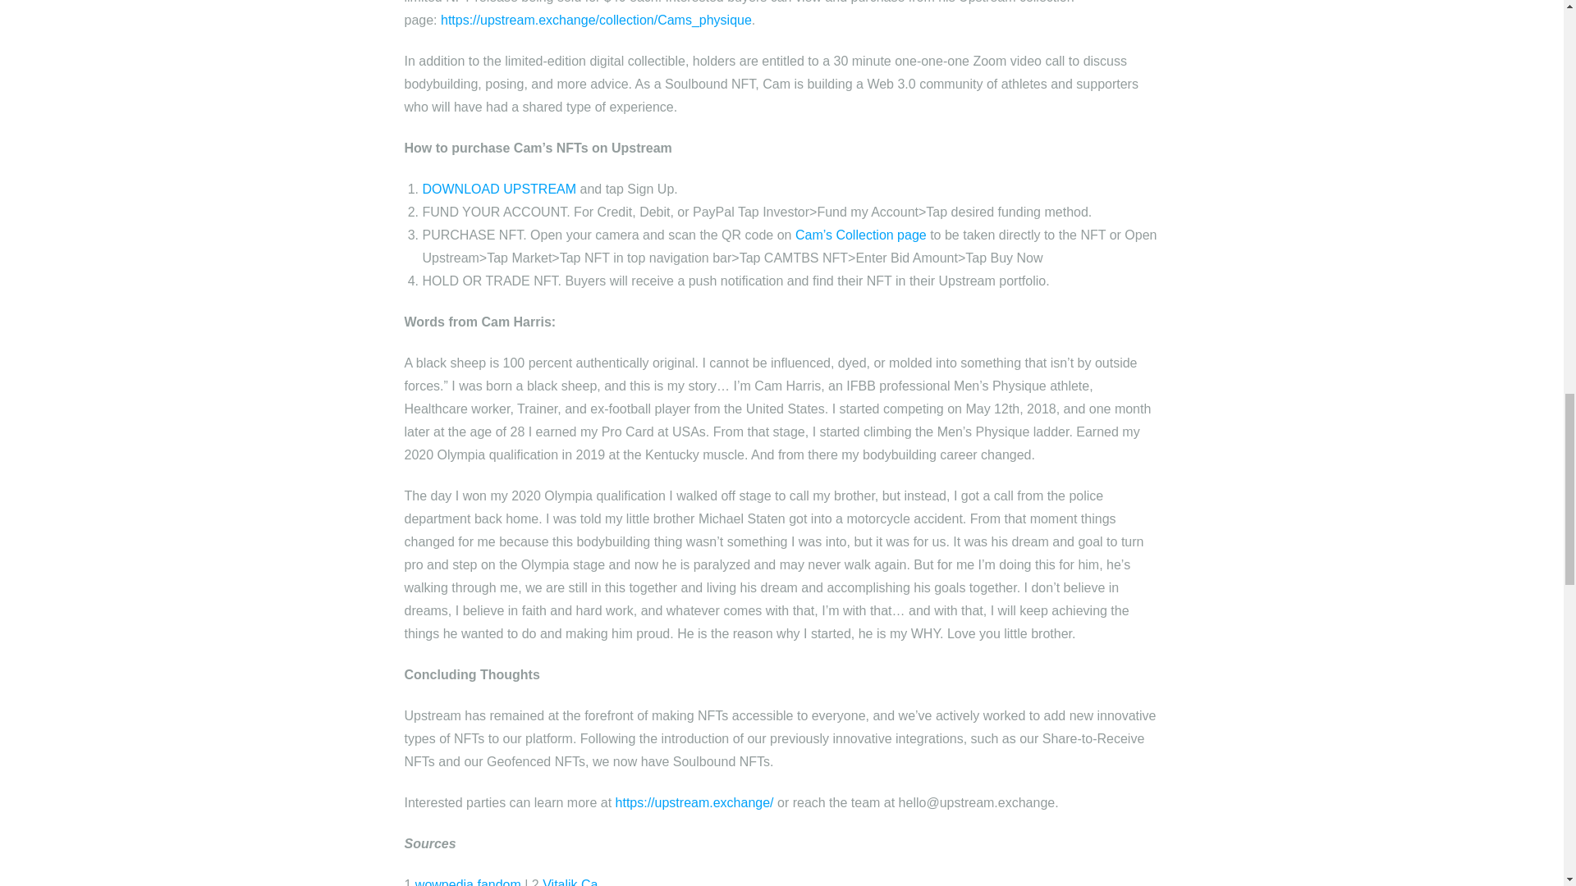 This screenshot has width=1576, height=886. Describe the element at coordinates (468, 882) in the screenshot. I see `wowpedia.fandom` at that location.